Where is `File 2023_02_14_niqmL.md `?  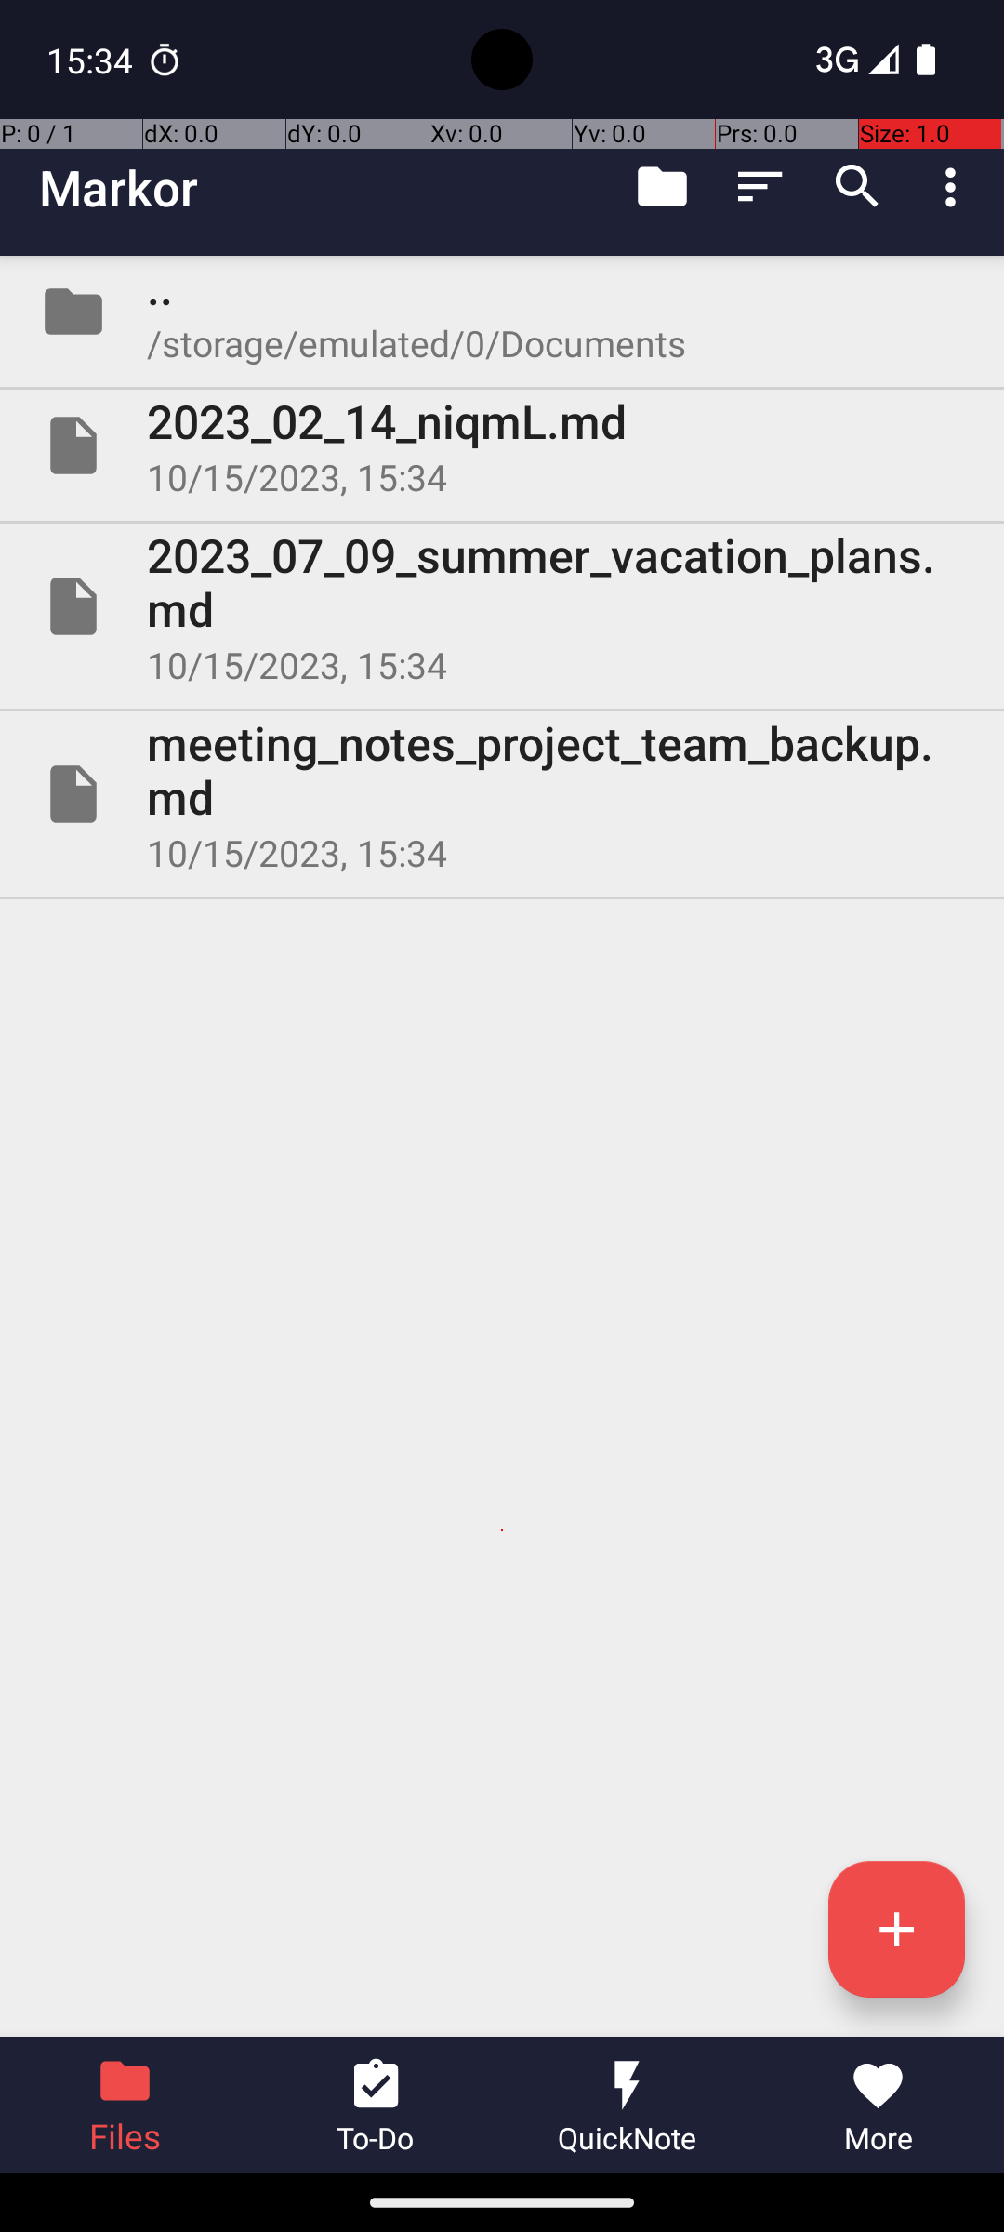
File 2023_02_14_niqmL.md  is located at coordinates (502, 445).